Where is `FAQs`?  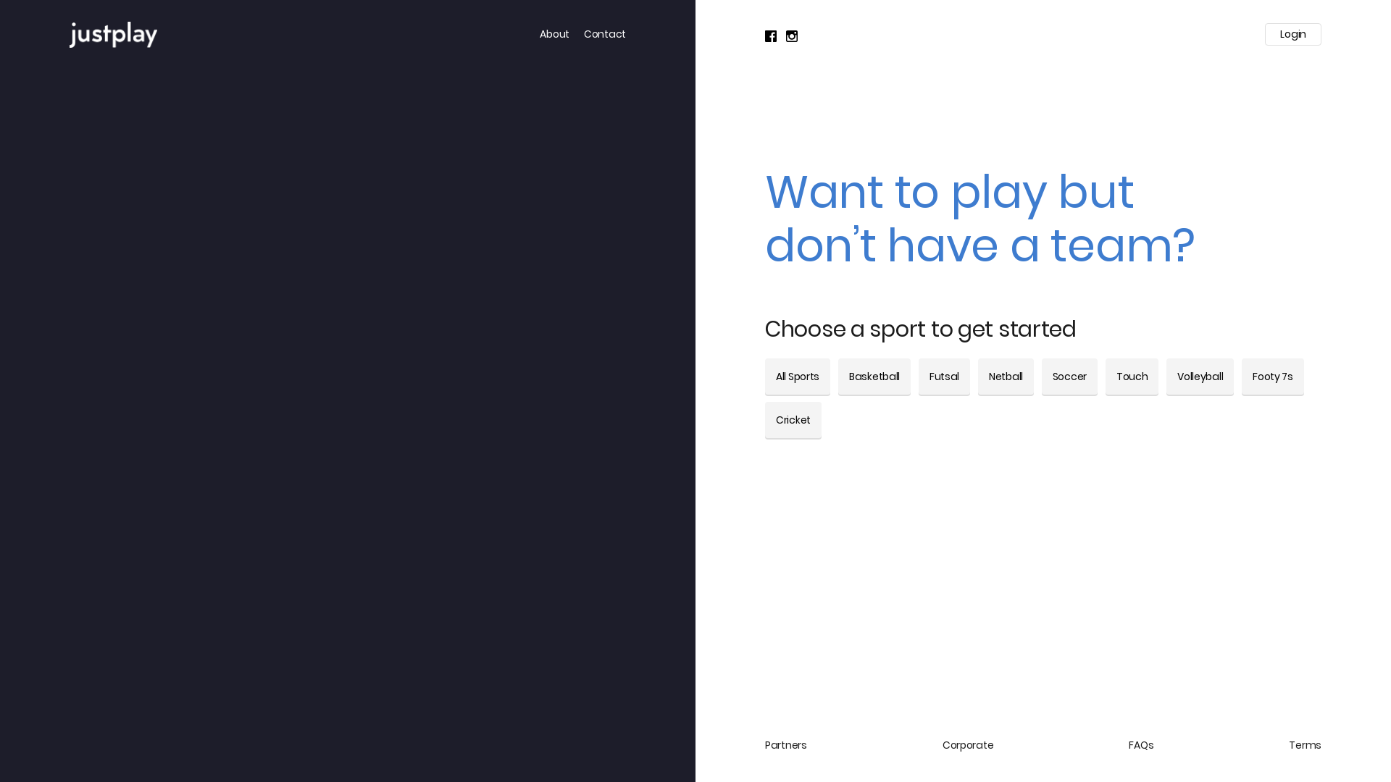 FAQs is located at coordinates (1141, 746).